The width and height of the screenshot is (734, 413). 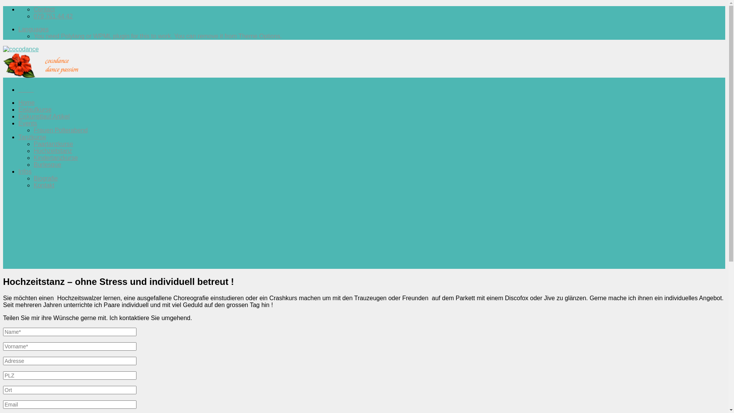 I want to click on Biografie, so click(x=46, y=178).